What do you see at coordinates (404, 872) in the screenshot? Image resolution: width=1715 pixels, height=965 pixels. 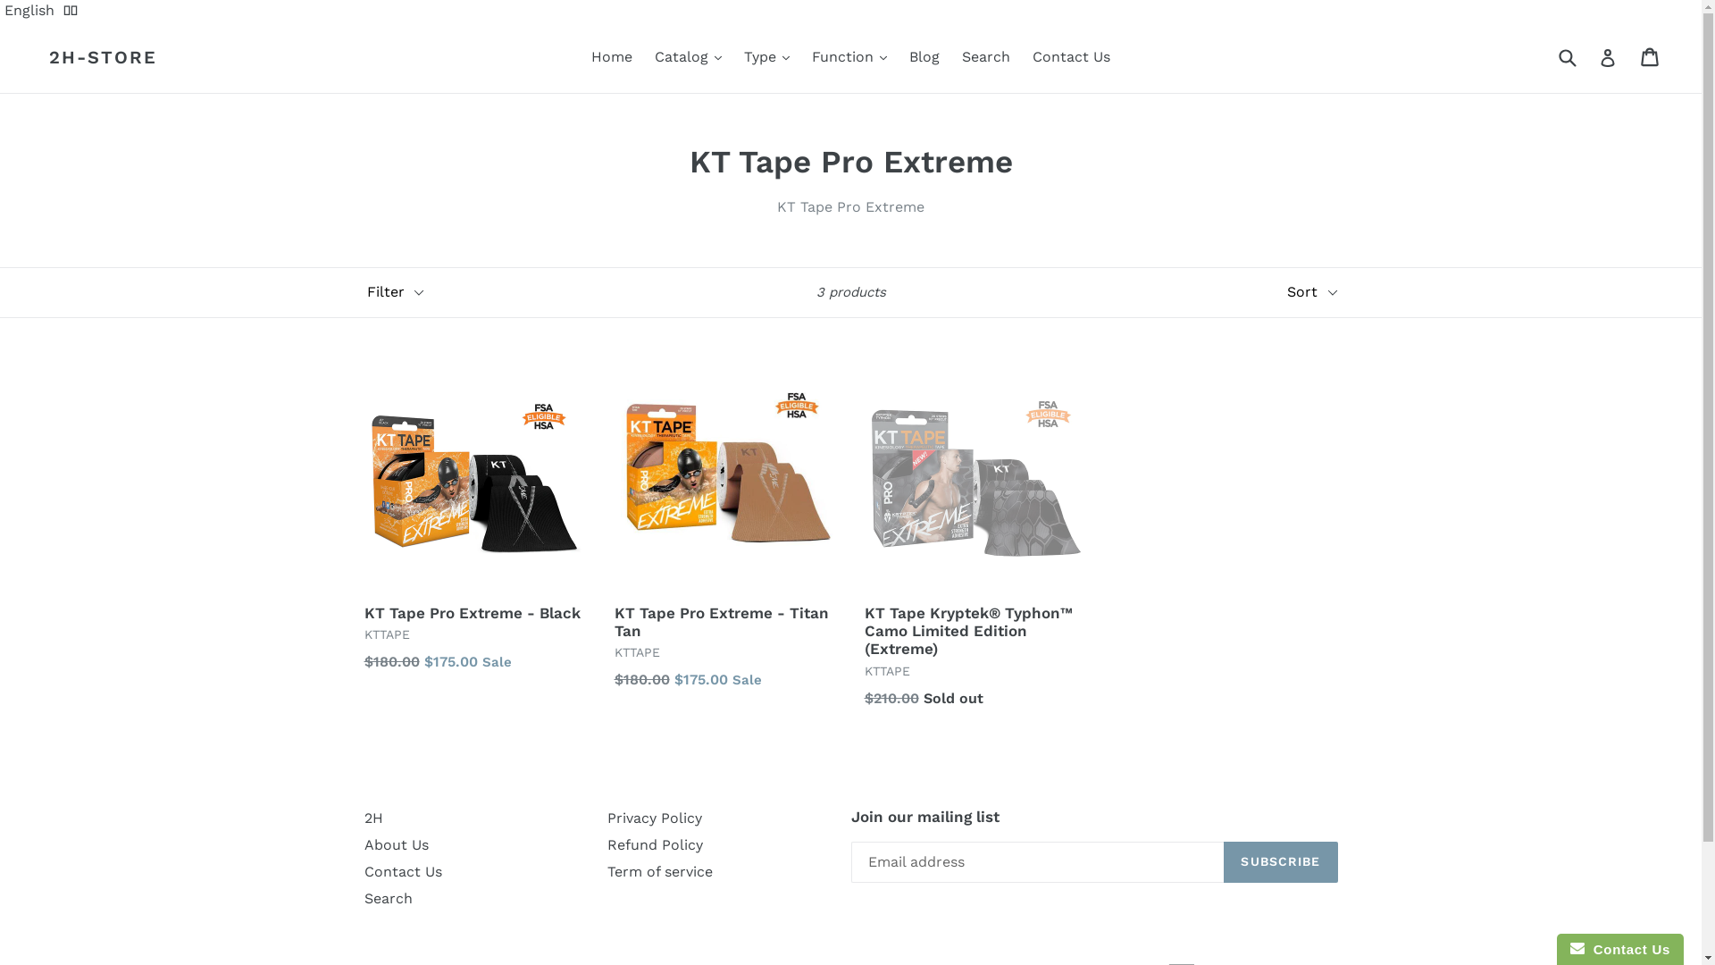 I see `Contact Us` at bounding box center [404, 872].